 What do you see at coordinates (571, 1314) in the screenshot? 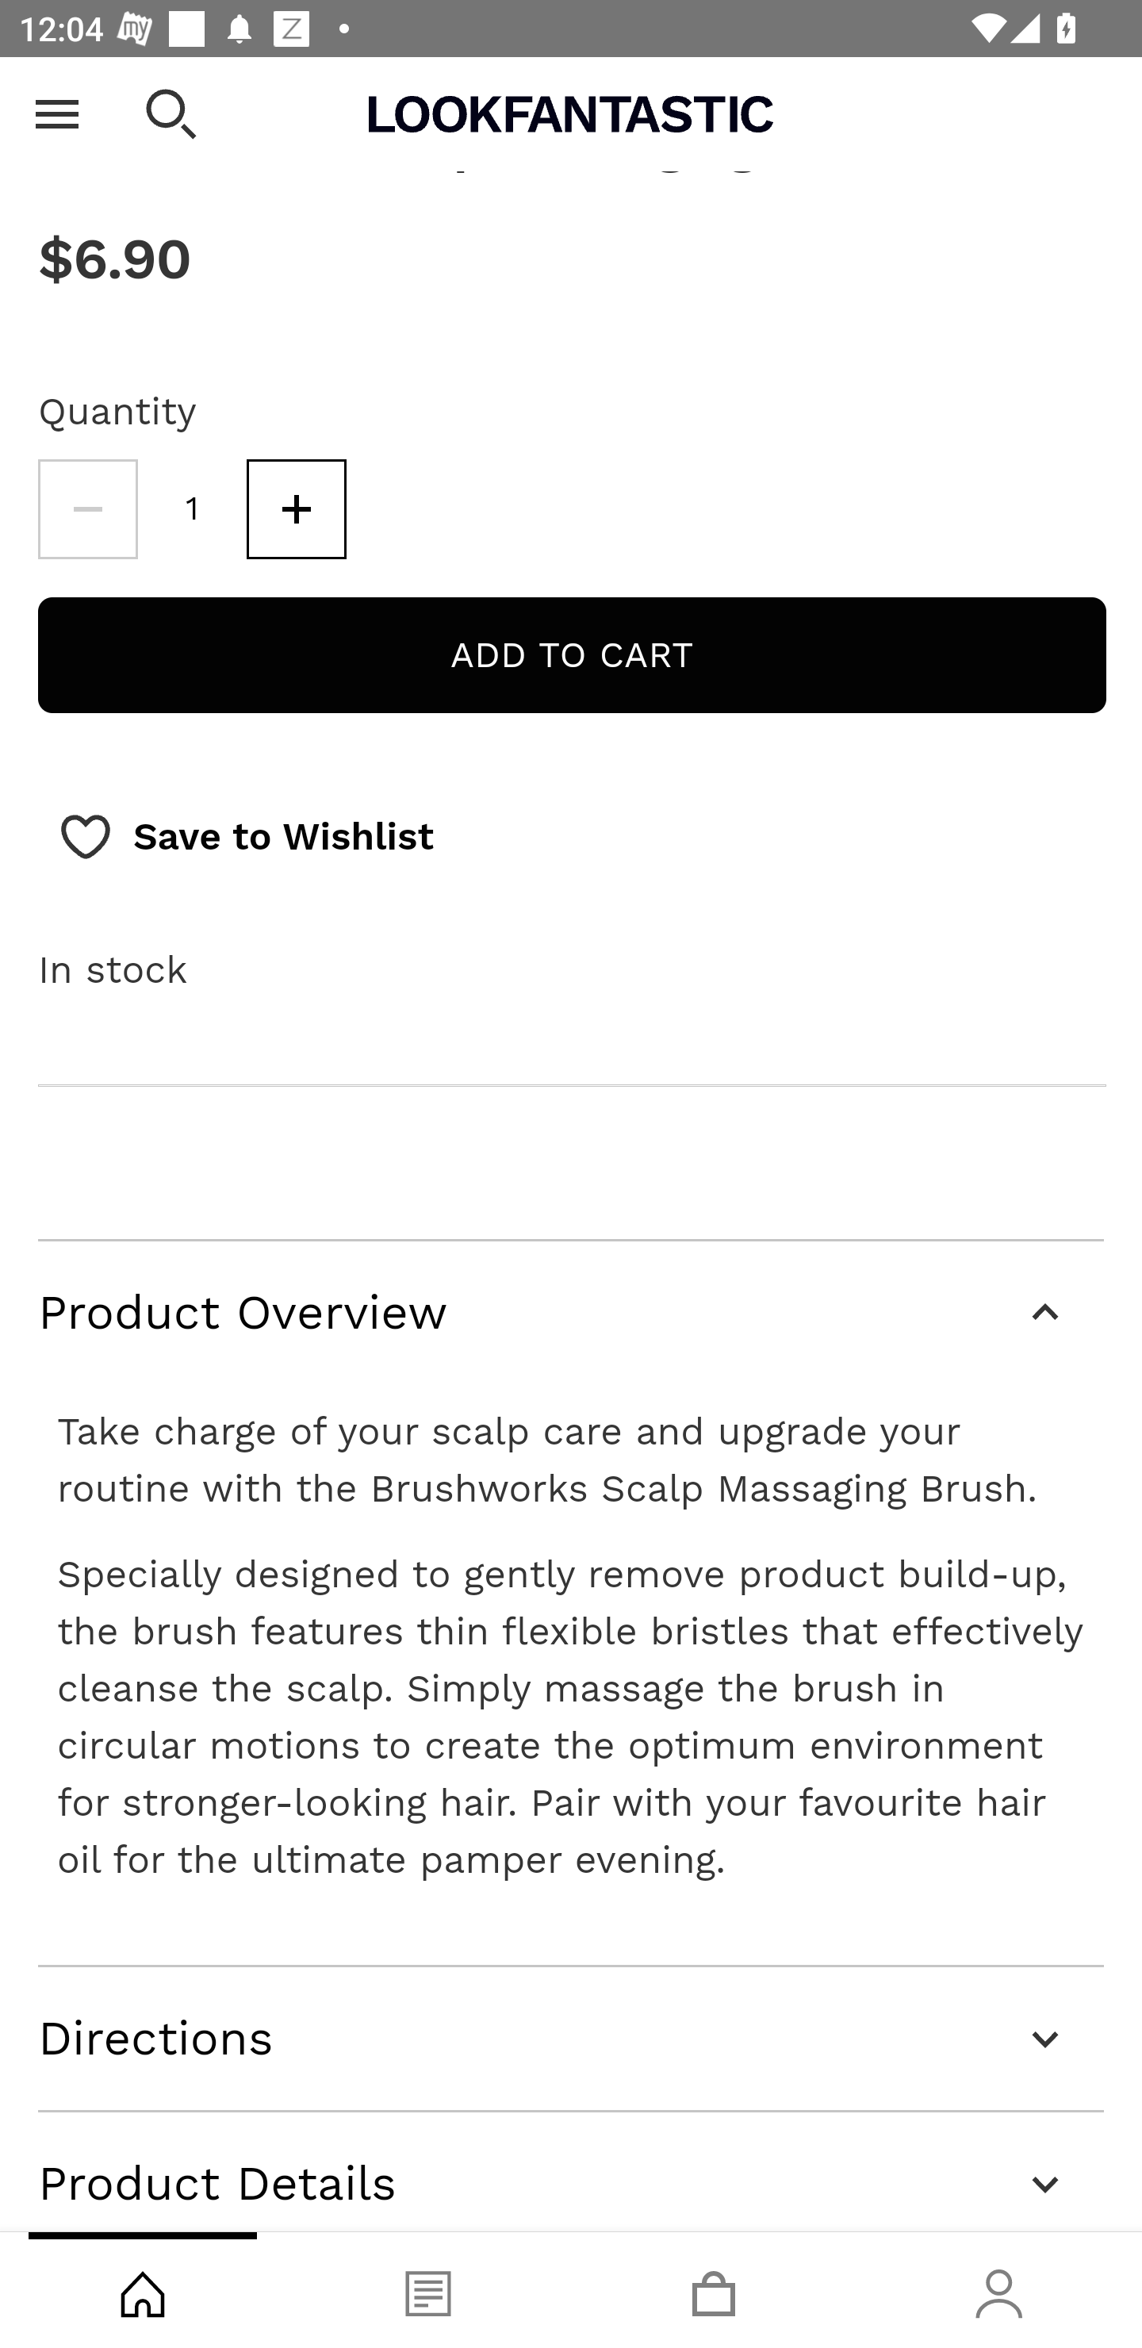
I see `Product Overview` at bounding box center [571, 1314].